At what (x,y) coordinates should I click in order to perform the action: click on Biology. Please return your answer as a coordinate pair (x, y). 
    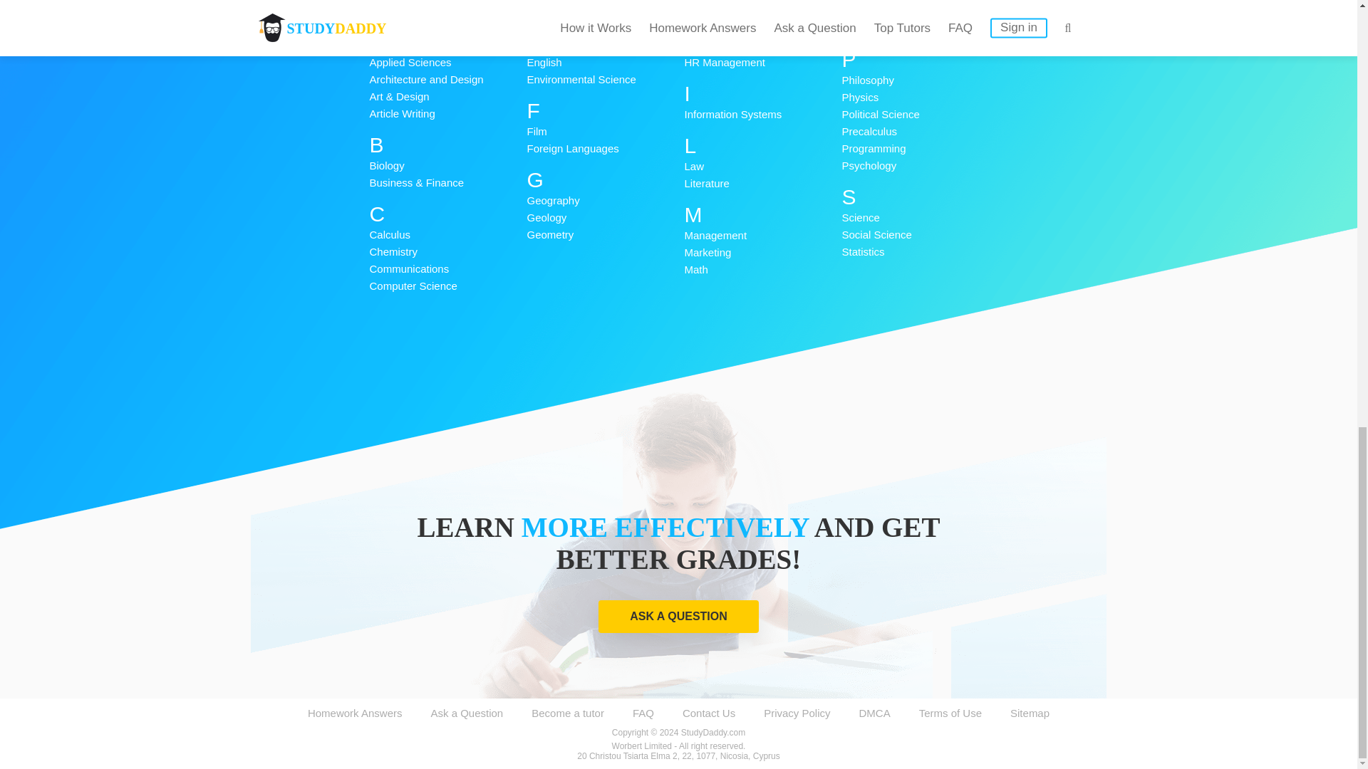
    Looking at the image, I should click on (447, 166).